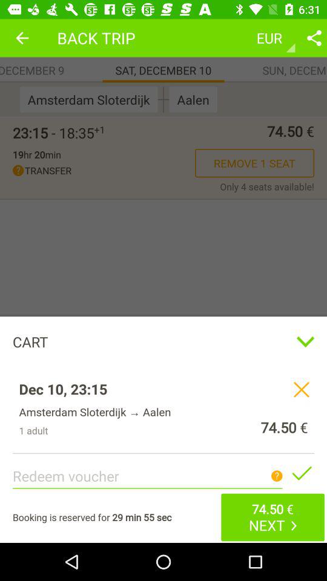 This screenshot has height=581, width=327. Describe the element at coordinates (36, 154) in the screenshot. I see `click the item to the left of the remove 1 seat` at that location.